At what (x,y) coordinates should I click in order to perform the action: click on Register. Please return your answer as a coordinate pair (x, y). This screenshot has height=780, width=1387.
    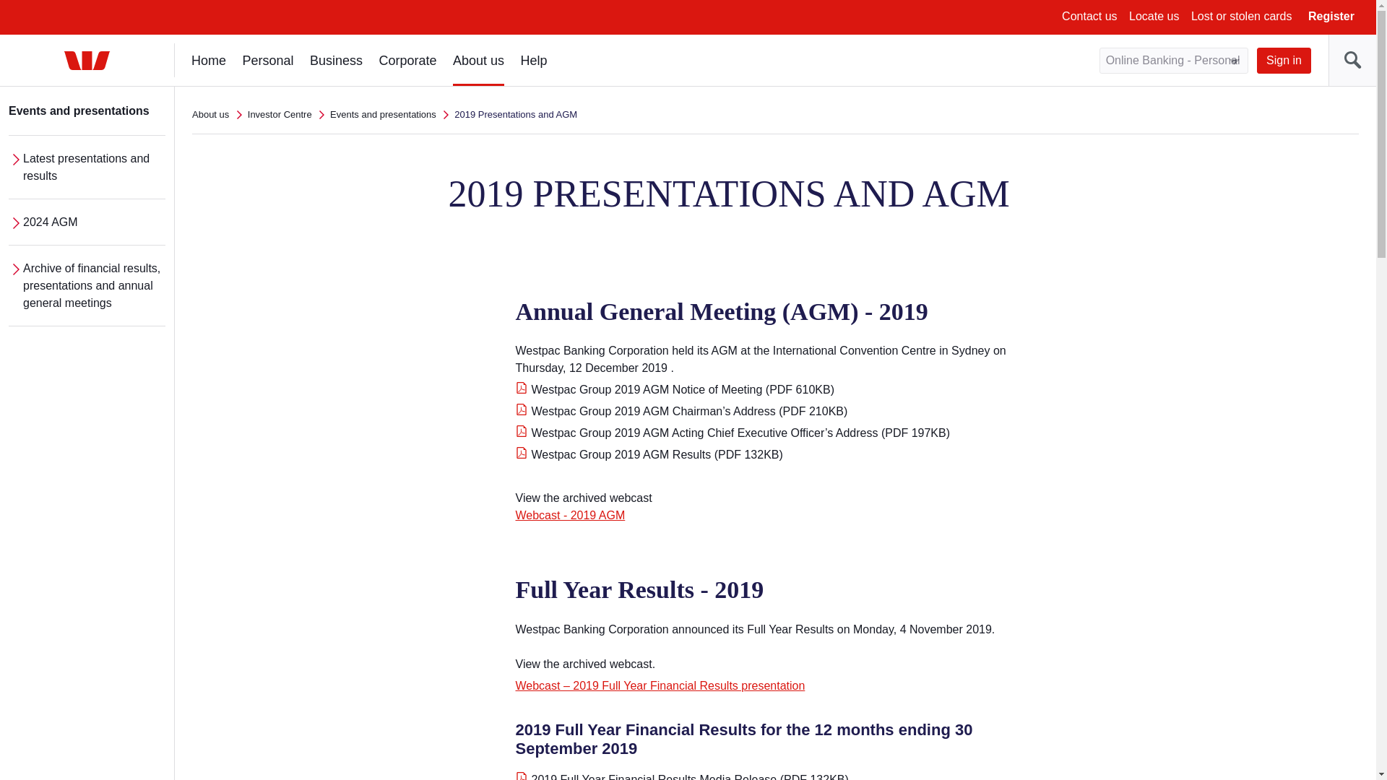
    Looking at the image, I should click on (1331, 16).